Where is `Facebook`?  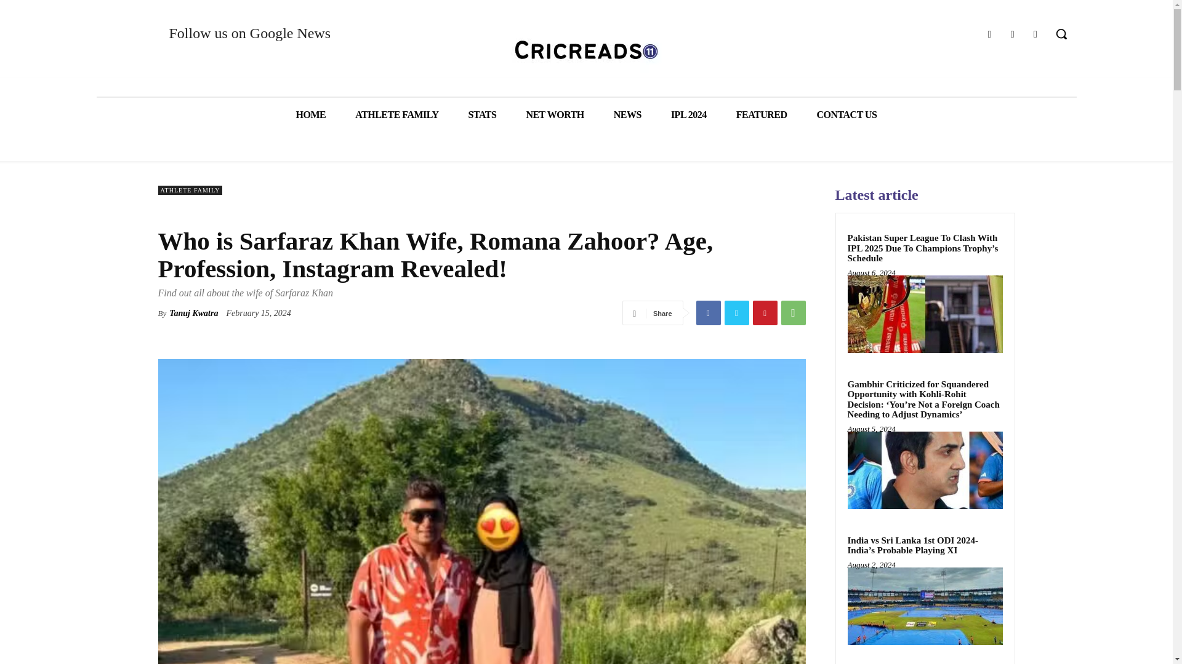
Facebook is located at coordinates (708, 313).